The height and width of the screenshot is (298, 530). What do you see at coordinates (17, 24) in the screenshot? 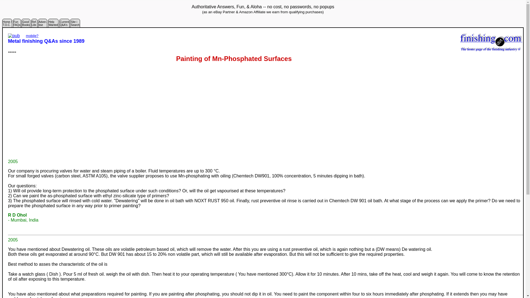
I see `The finishing.com Hotline public forum` at bounding box center [17, 24].